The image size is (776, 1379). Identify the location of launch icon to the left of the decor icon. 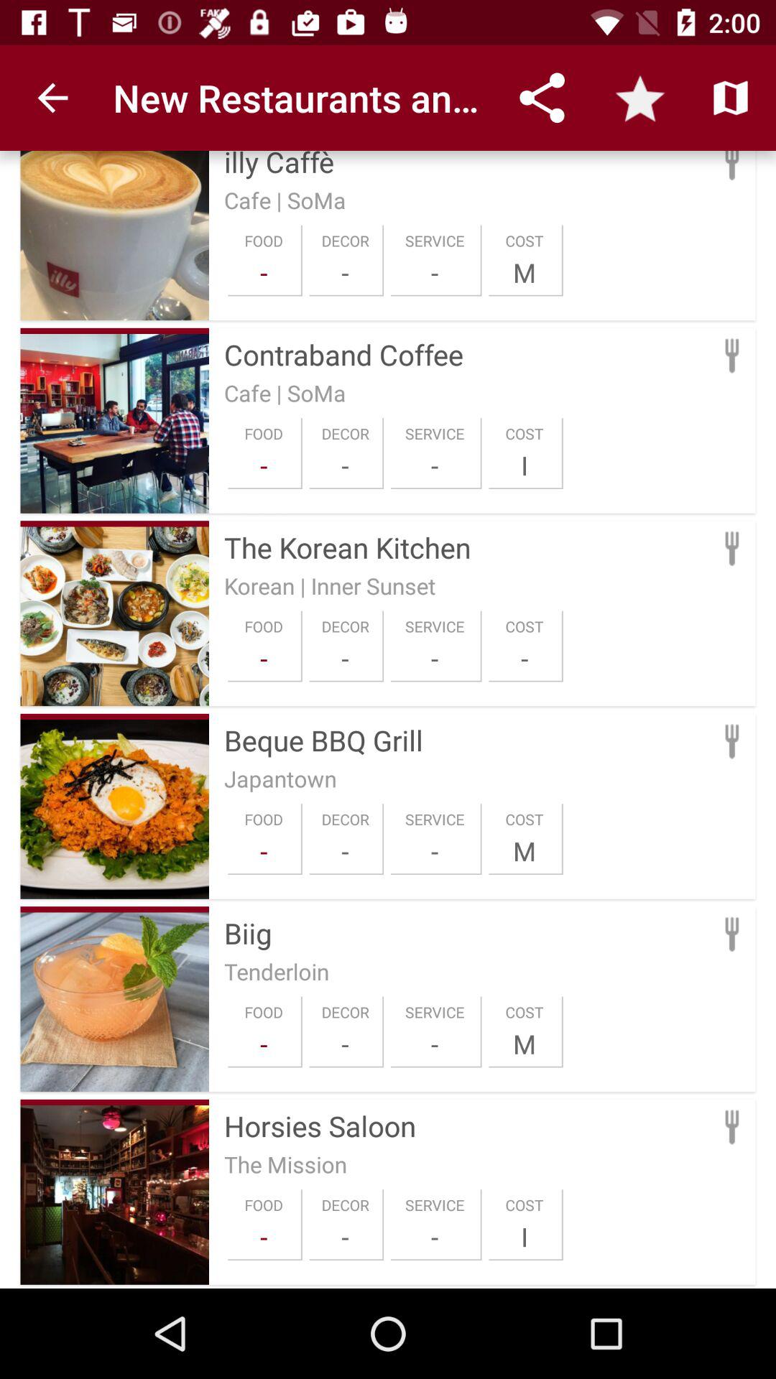
(264, 658).